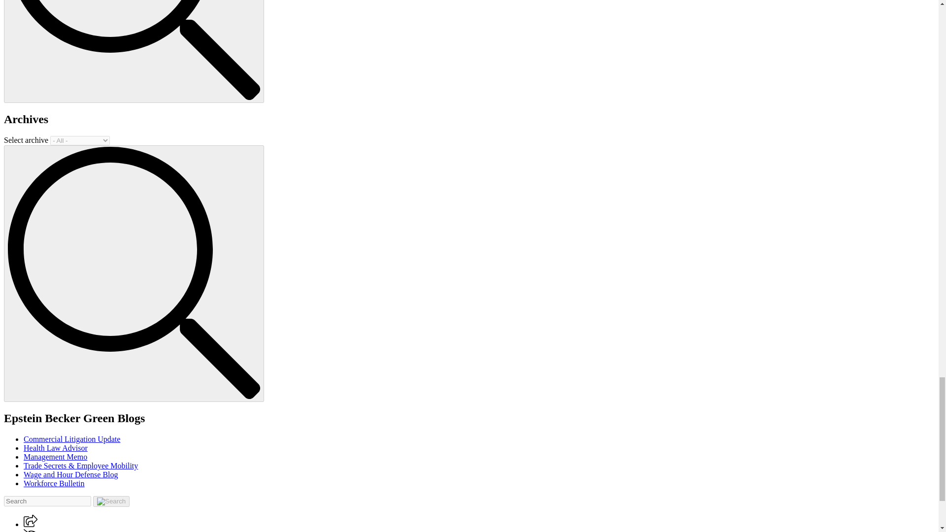 The image size is (946, 532). I want to click on Share, so click(31, 521).